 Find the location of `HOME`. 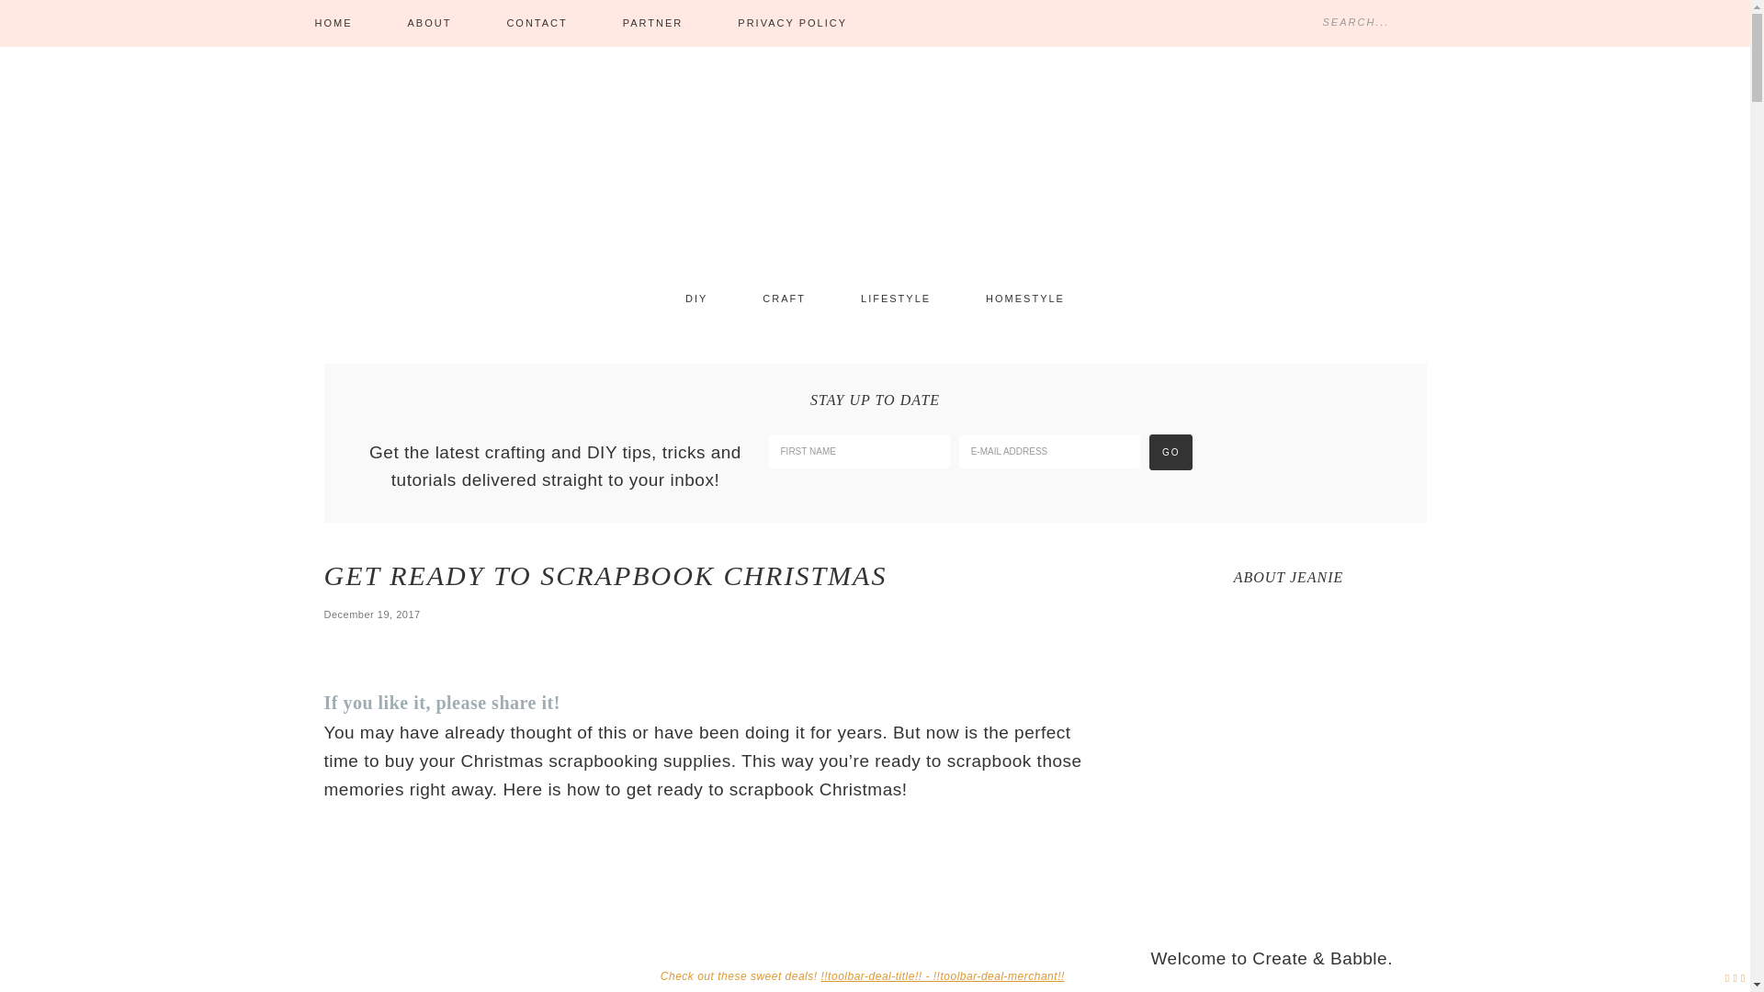

HOME is located at coordinates (333, 23).